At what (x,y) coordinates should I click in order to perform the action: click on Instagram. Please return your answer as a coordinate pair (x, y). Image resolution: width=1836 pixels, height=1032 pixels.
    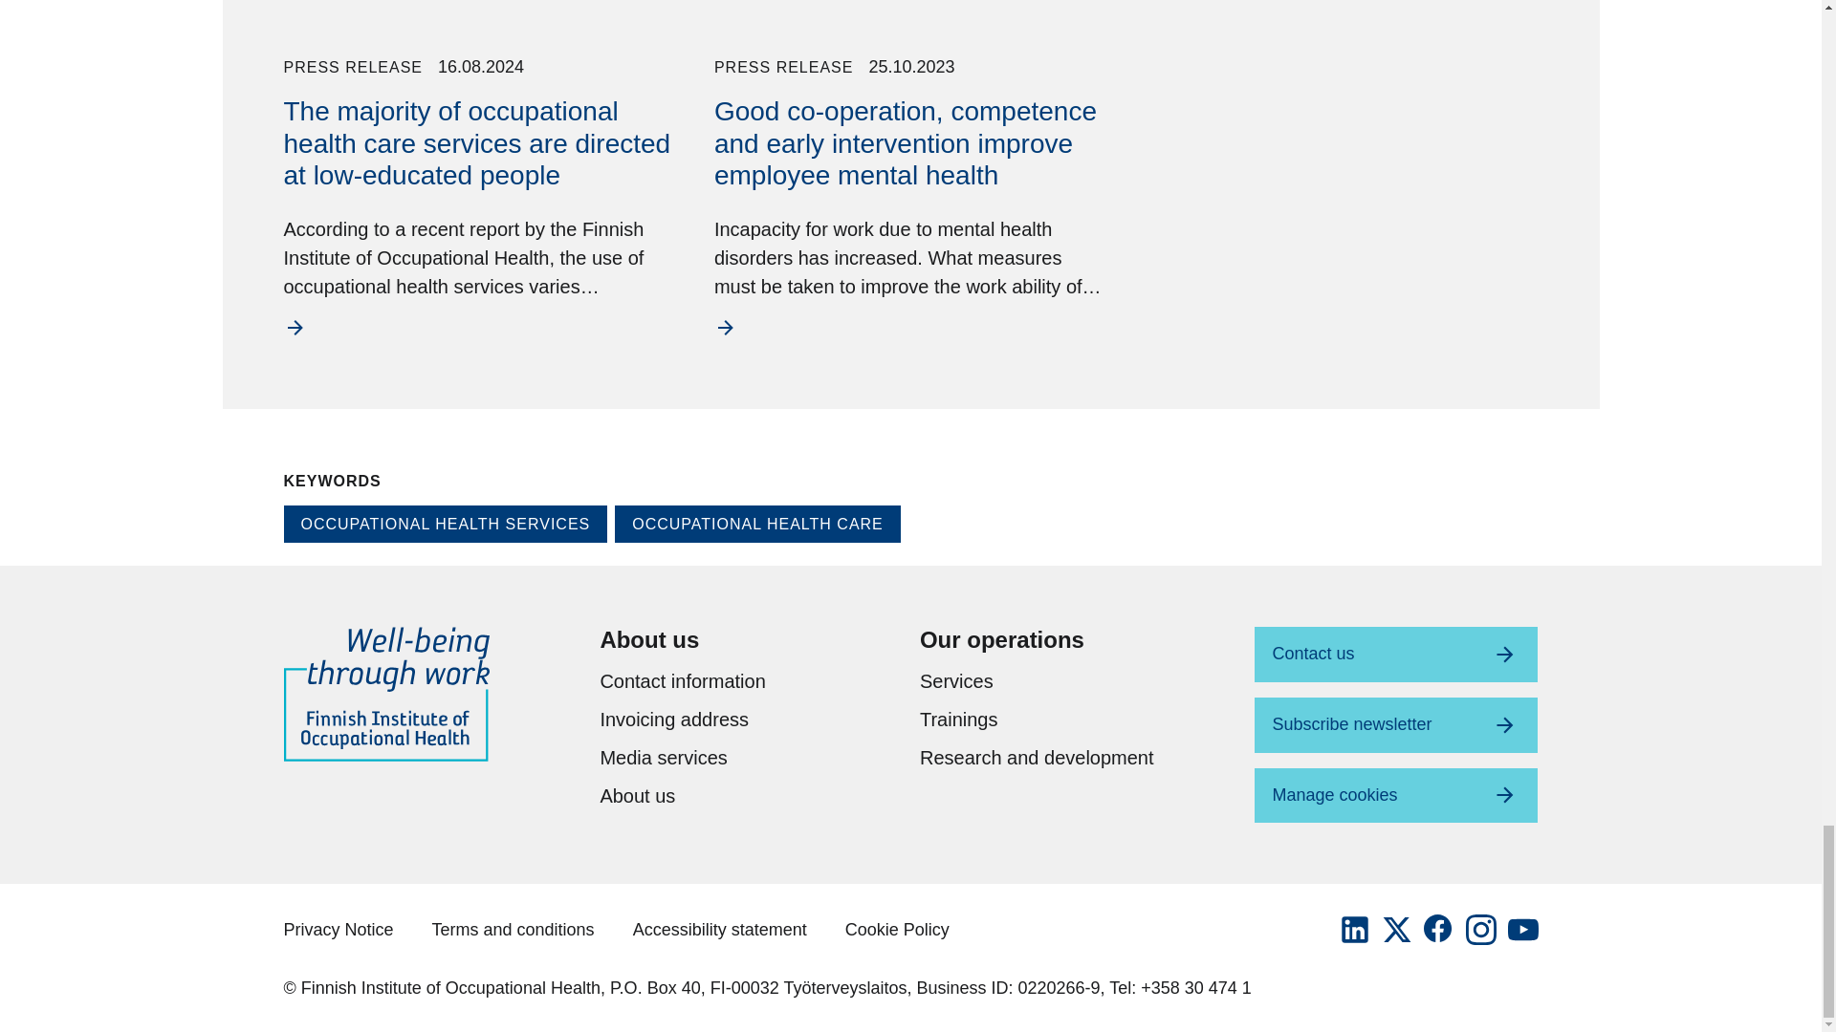
    Looking at the image, I should click on (1480, 929).